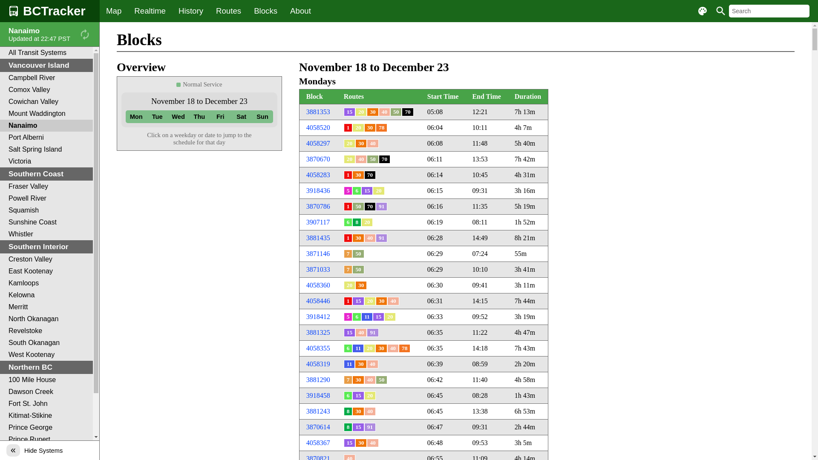  I want to click on 5, so click(349, 191).